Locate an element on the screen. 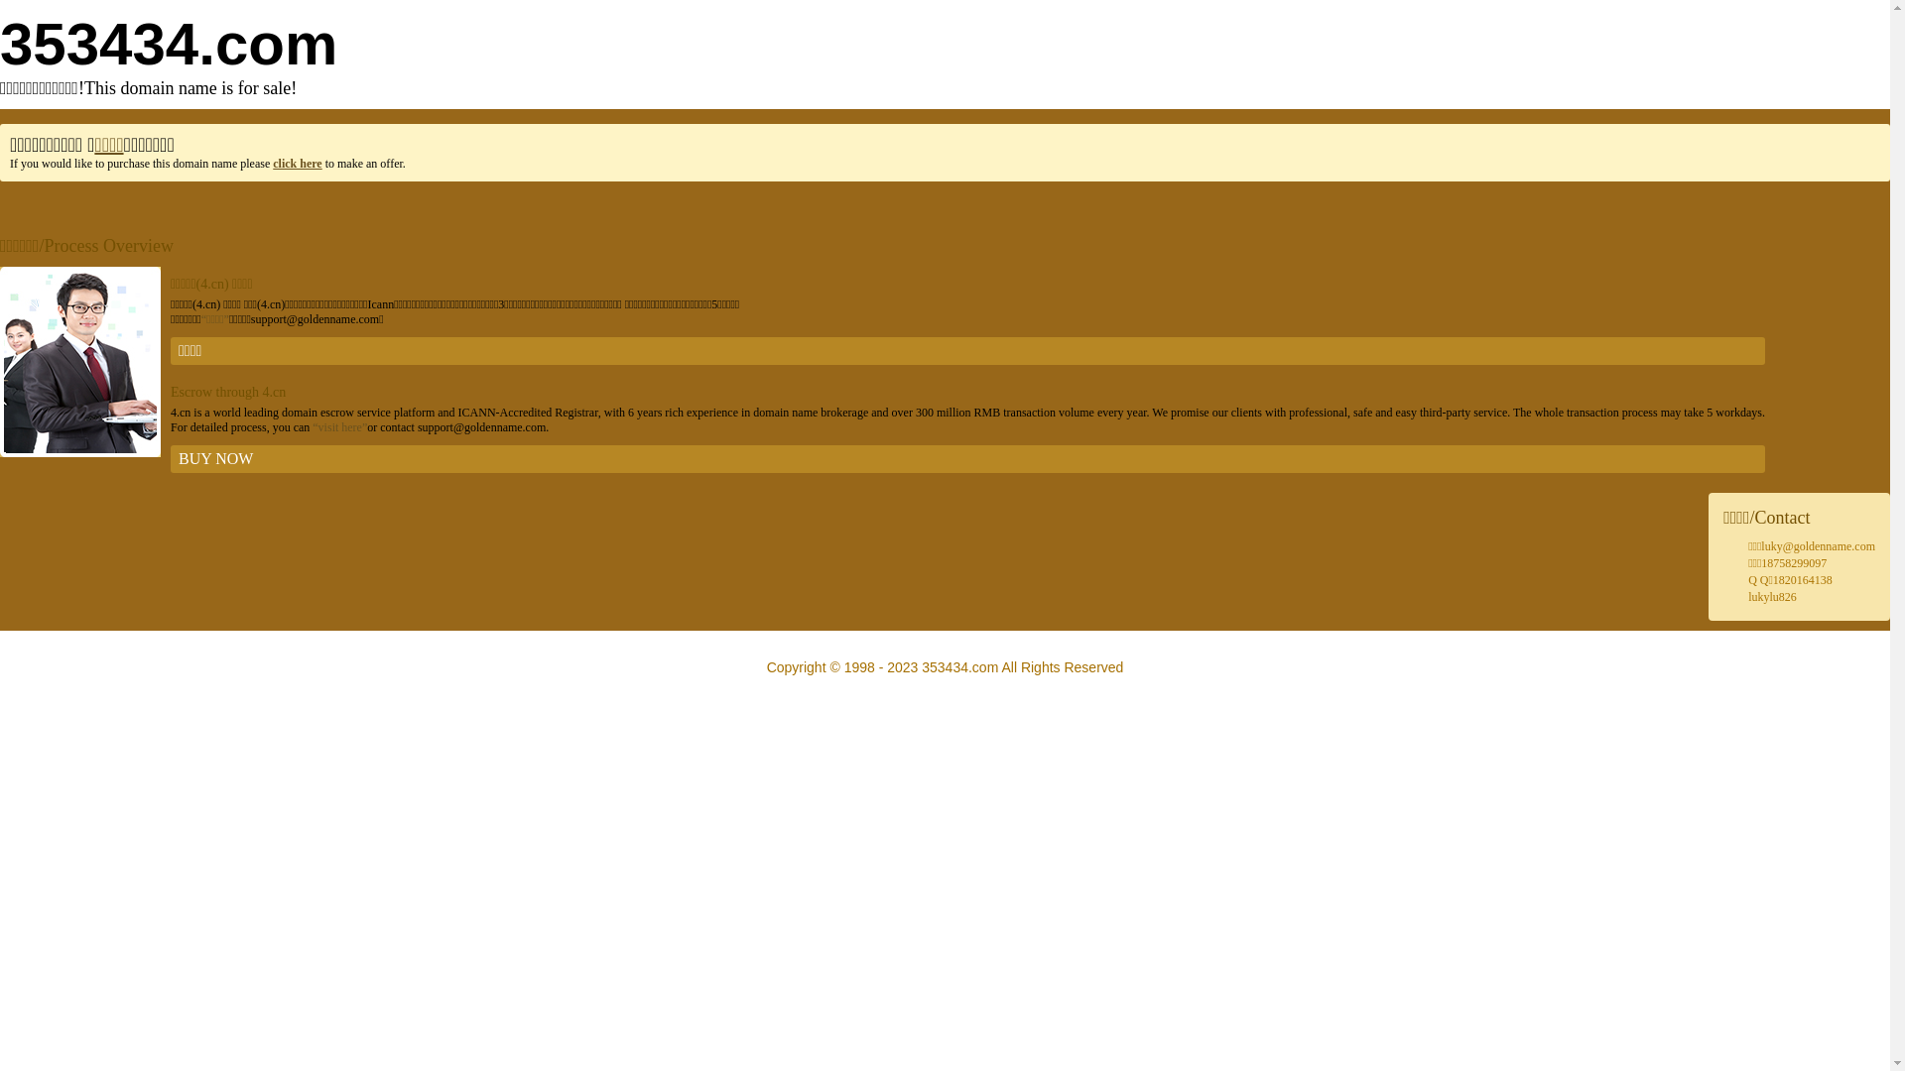 Image resolution: width=1905 pixels, height=1071 pixels. BUY NOW is located at coordinates (968, 459).